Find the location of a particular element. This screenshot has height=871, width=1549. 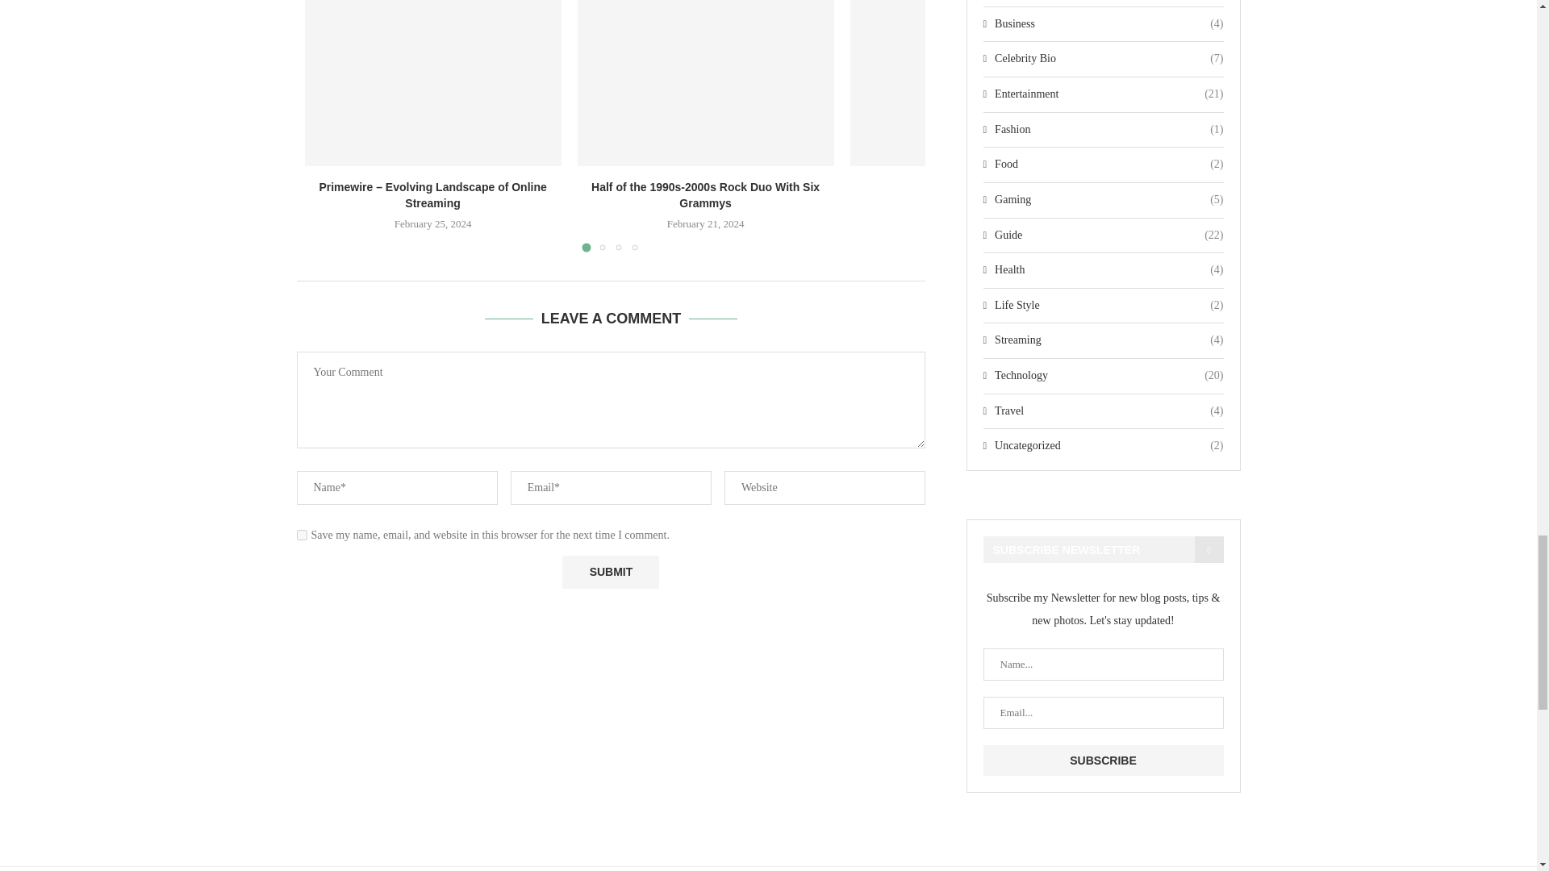

yes is located at coordinates (302, 534).